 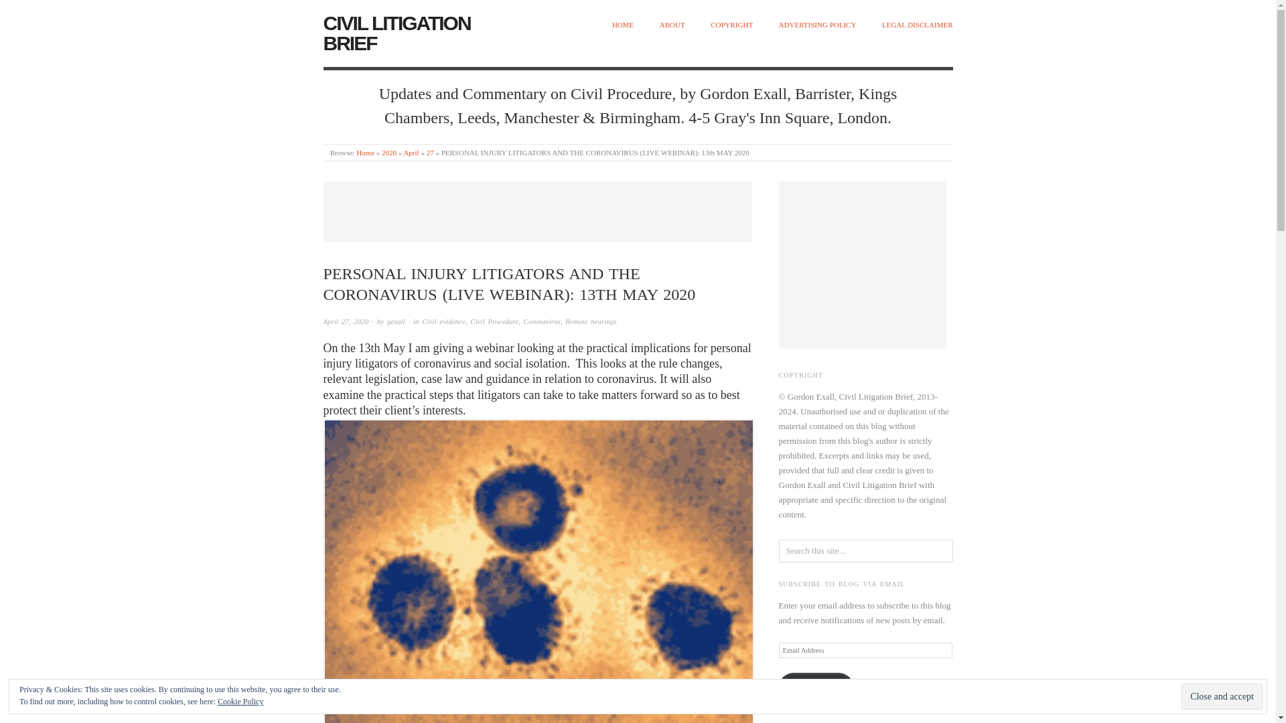 What do you see at coordinates (411, 153) in the screenshot?
I see `April 2020` at bounding box center [411, 153].